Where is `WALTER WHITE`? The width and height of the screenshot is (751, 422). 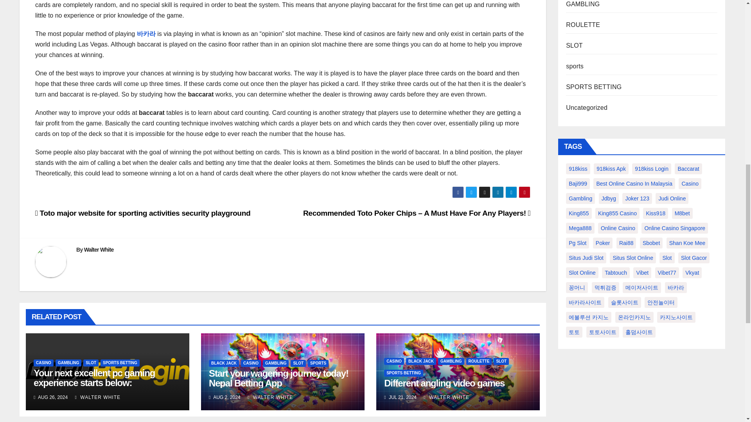
WALTER WHITE is located at coordinates (98, 397).